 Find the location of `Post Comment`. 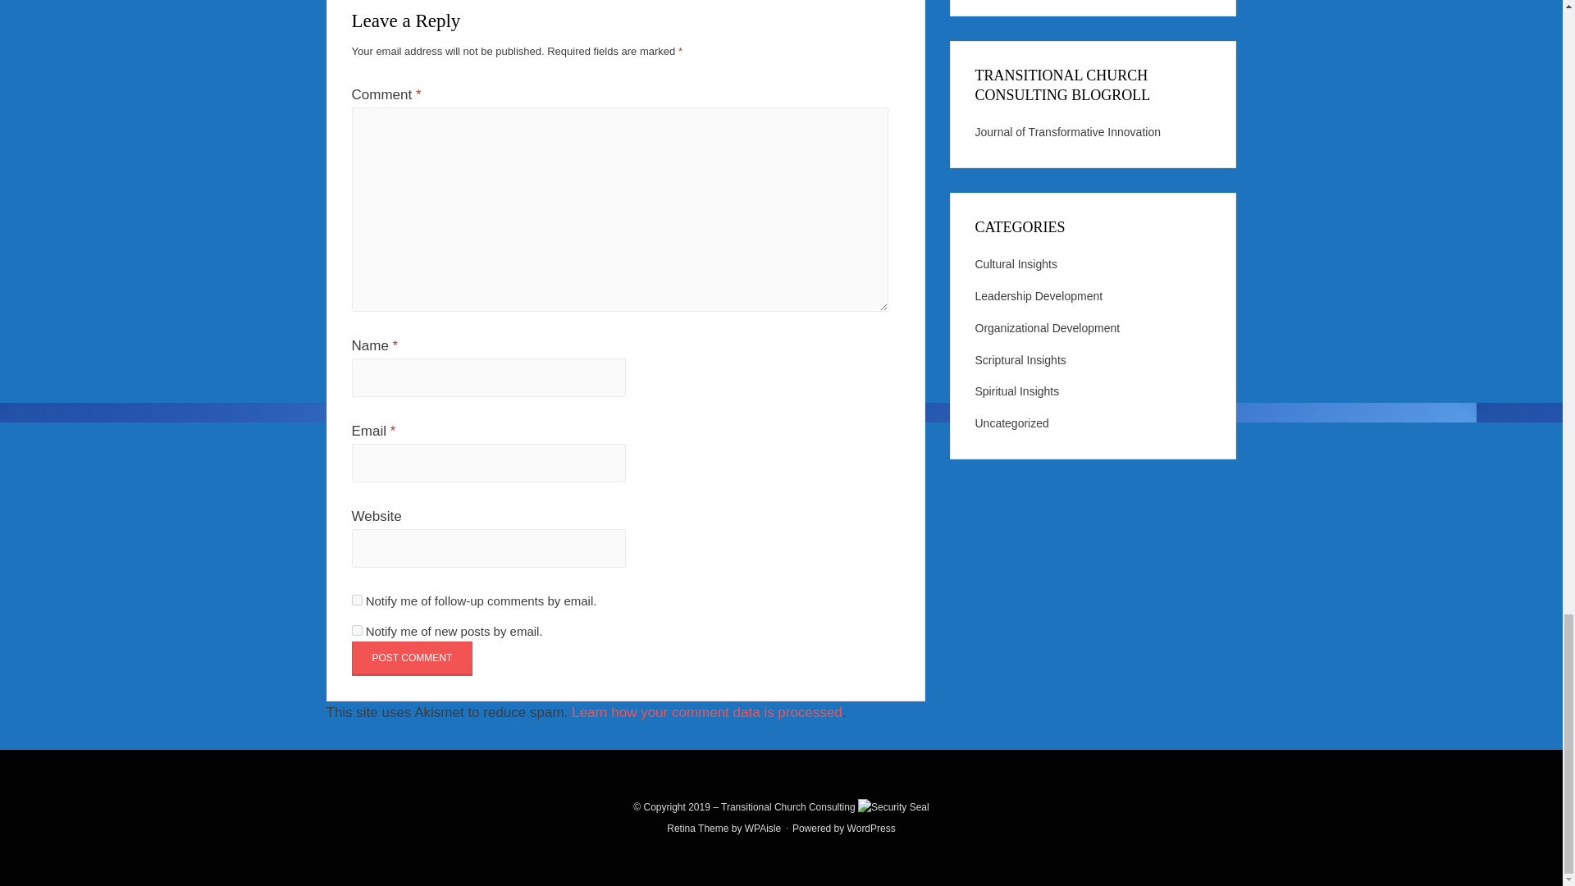

Post Comment is located at coordinates (412, 658).